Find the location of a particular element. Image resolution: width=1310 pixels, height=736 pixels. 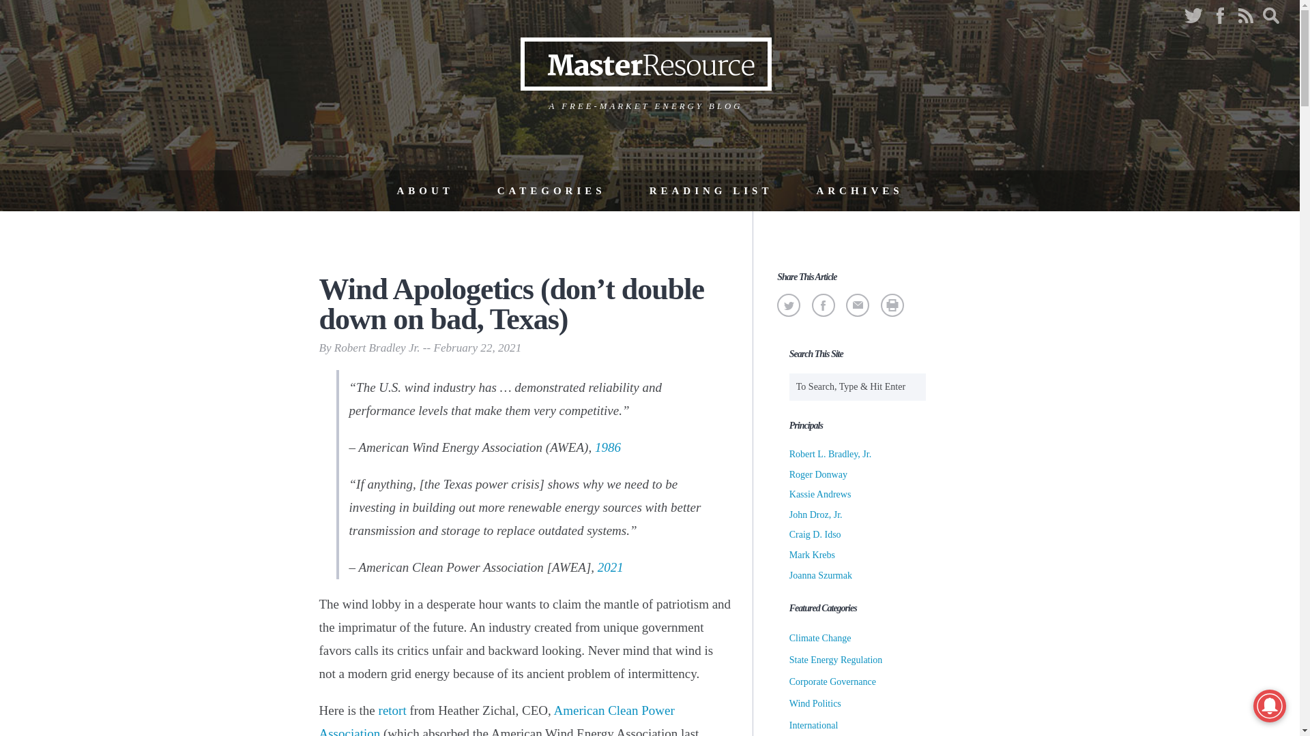

Kassie Andrews is located at coordinates (820, 495).